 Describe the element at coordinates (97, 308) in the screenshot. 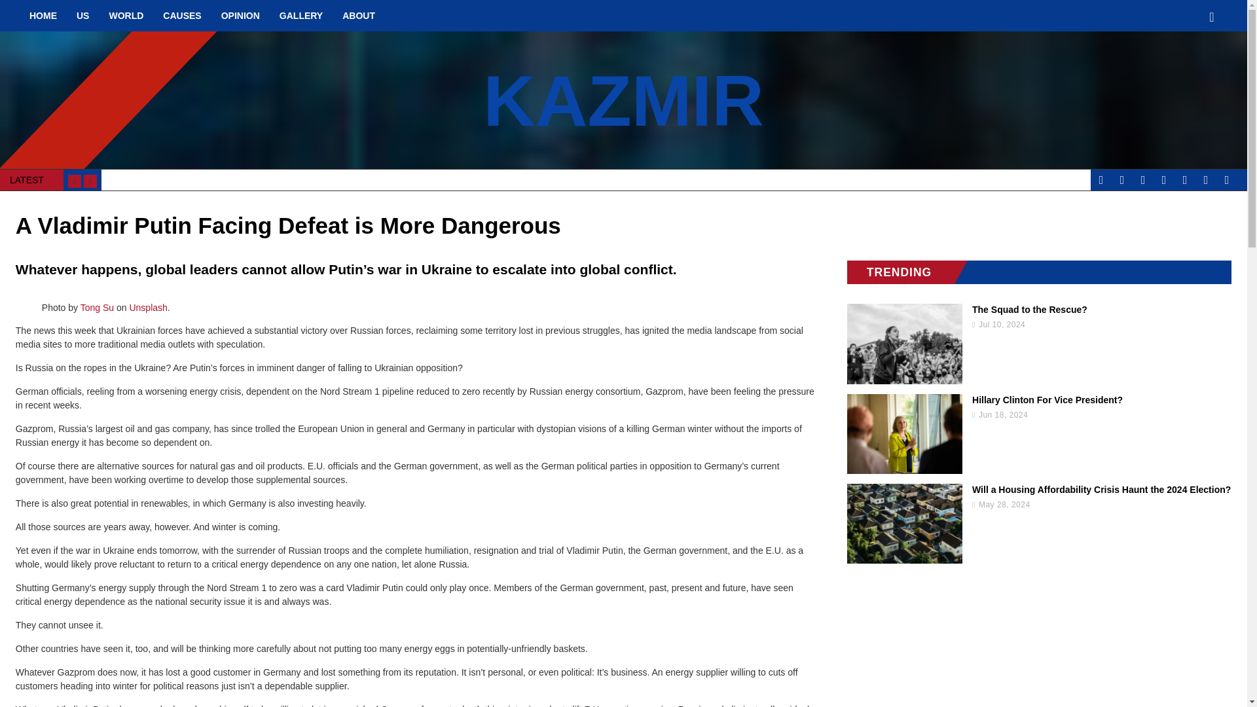

I see `Tong Su` at that location.